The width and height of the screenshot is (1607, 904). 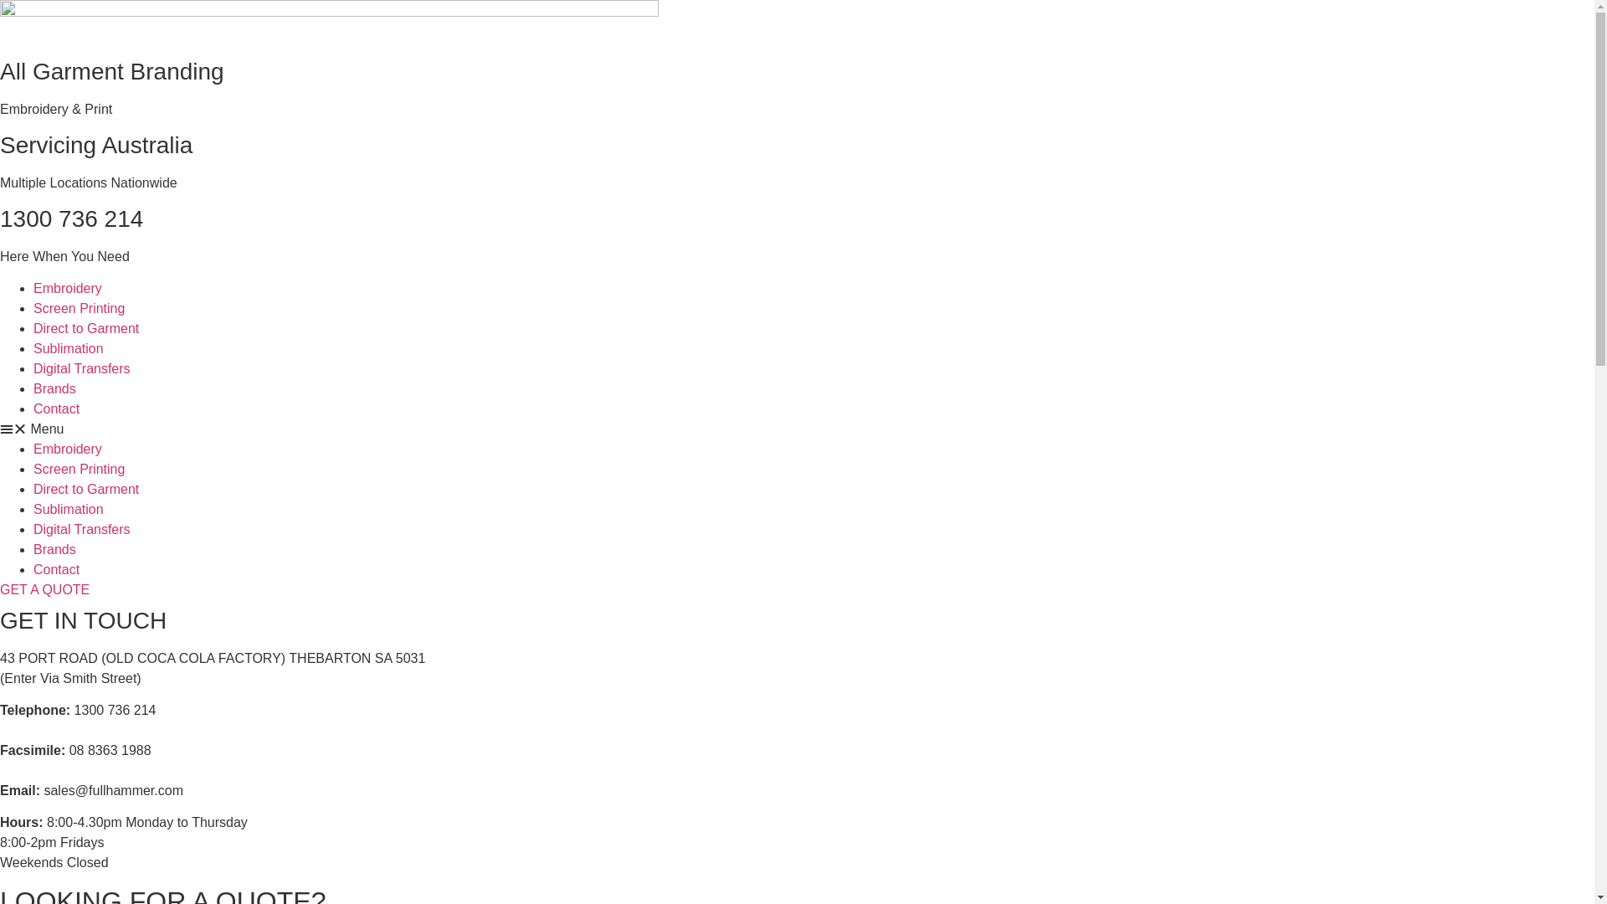 I want to click on Screen Printing, so click(x=79, y=469).